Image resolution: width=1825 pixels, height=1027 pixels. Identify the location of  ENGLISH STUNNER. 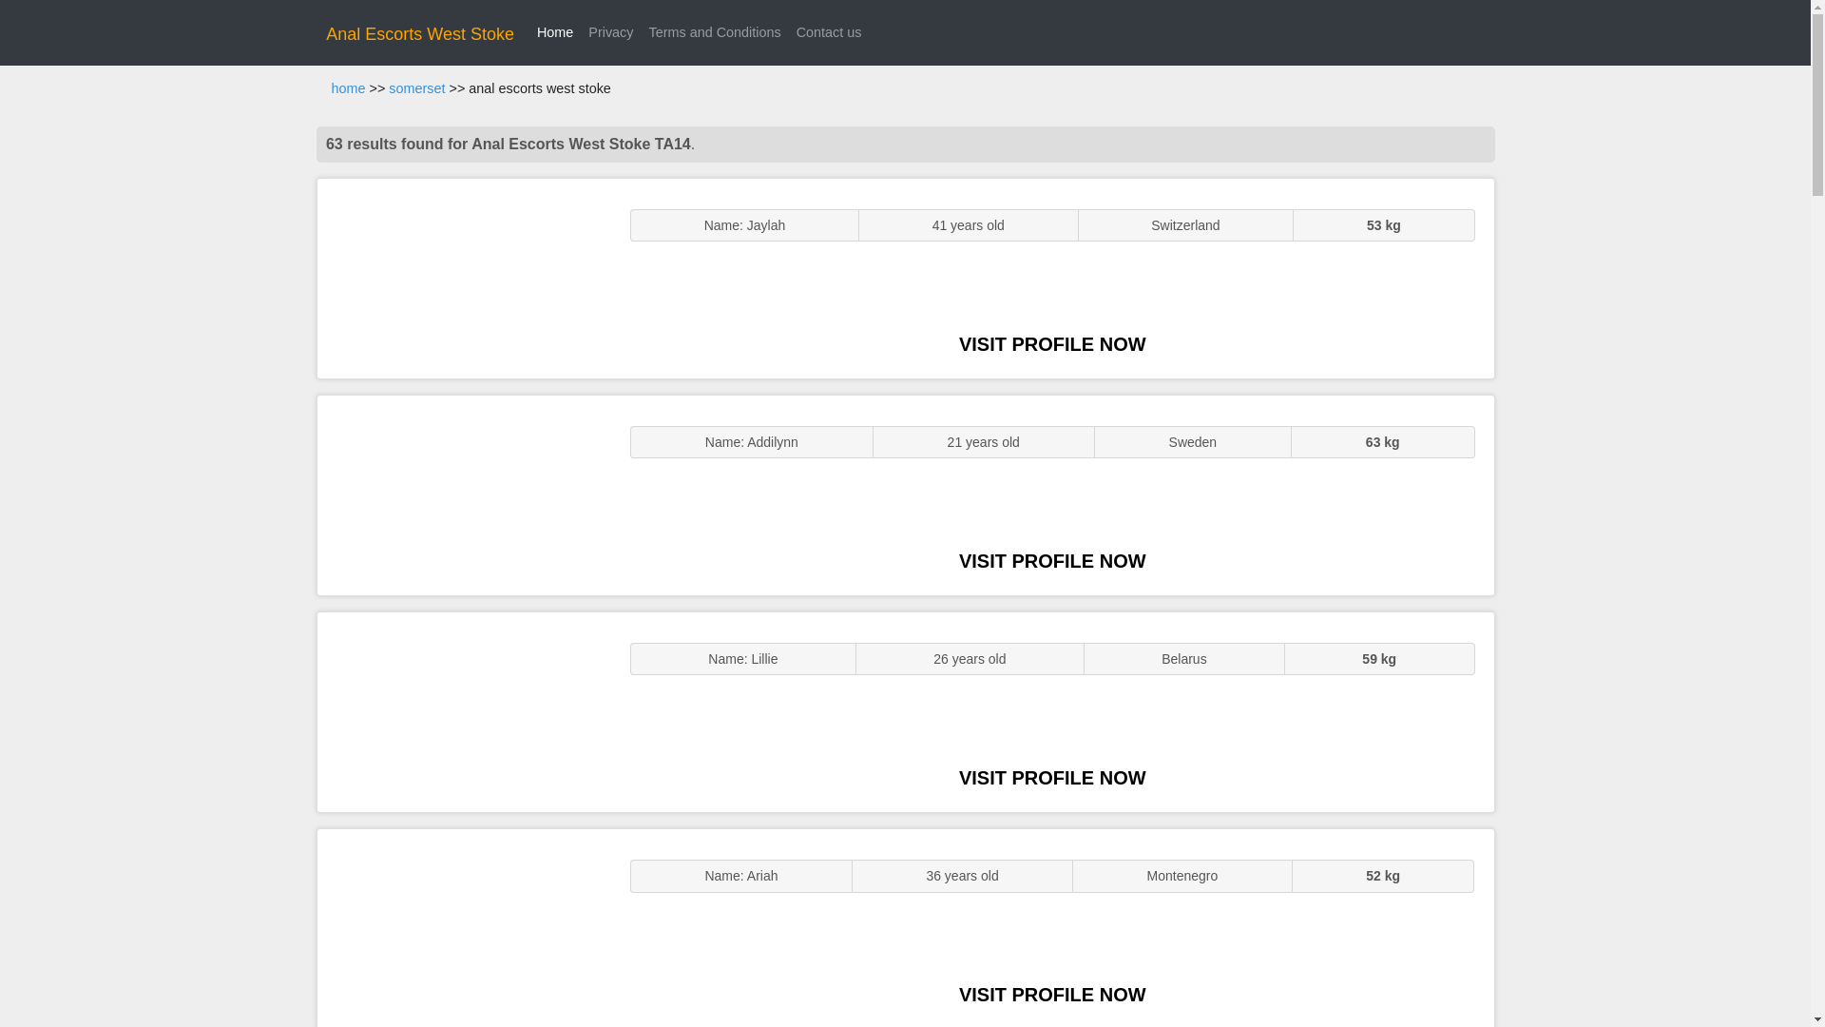
(464, 278).